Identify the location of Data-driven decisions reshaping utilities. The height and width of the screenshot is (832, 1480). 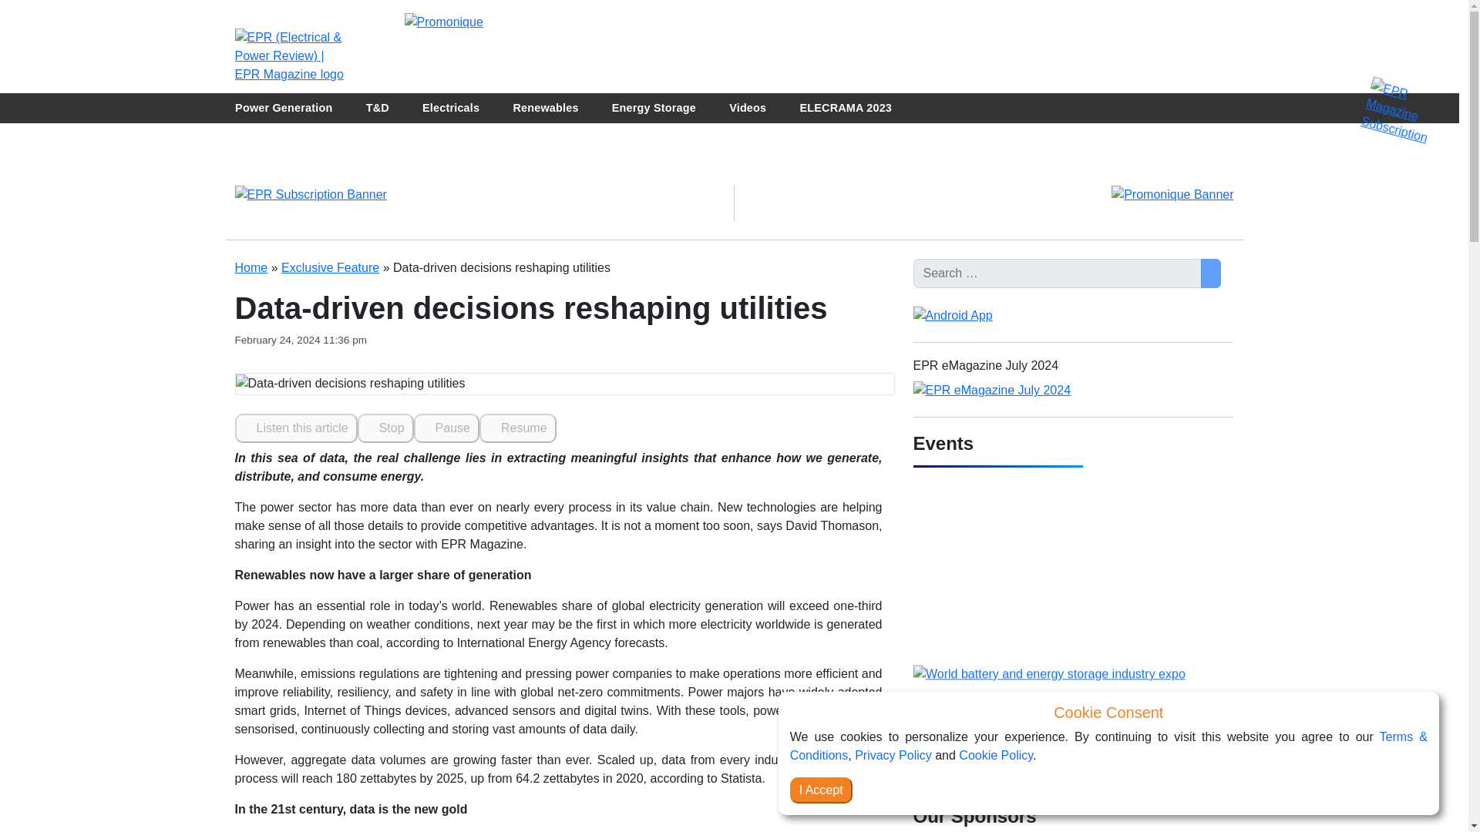
(350, 384).